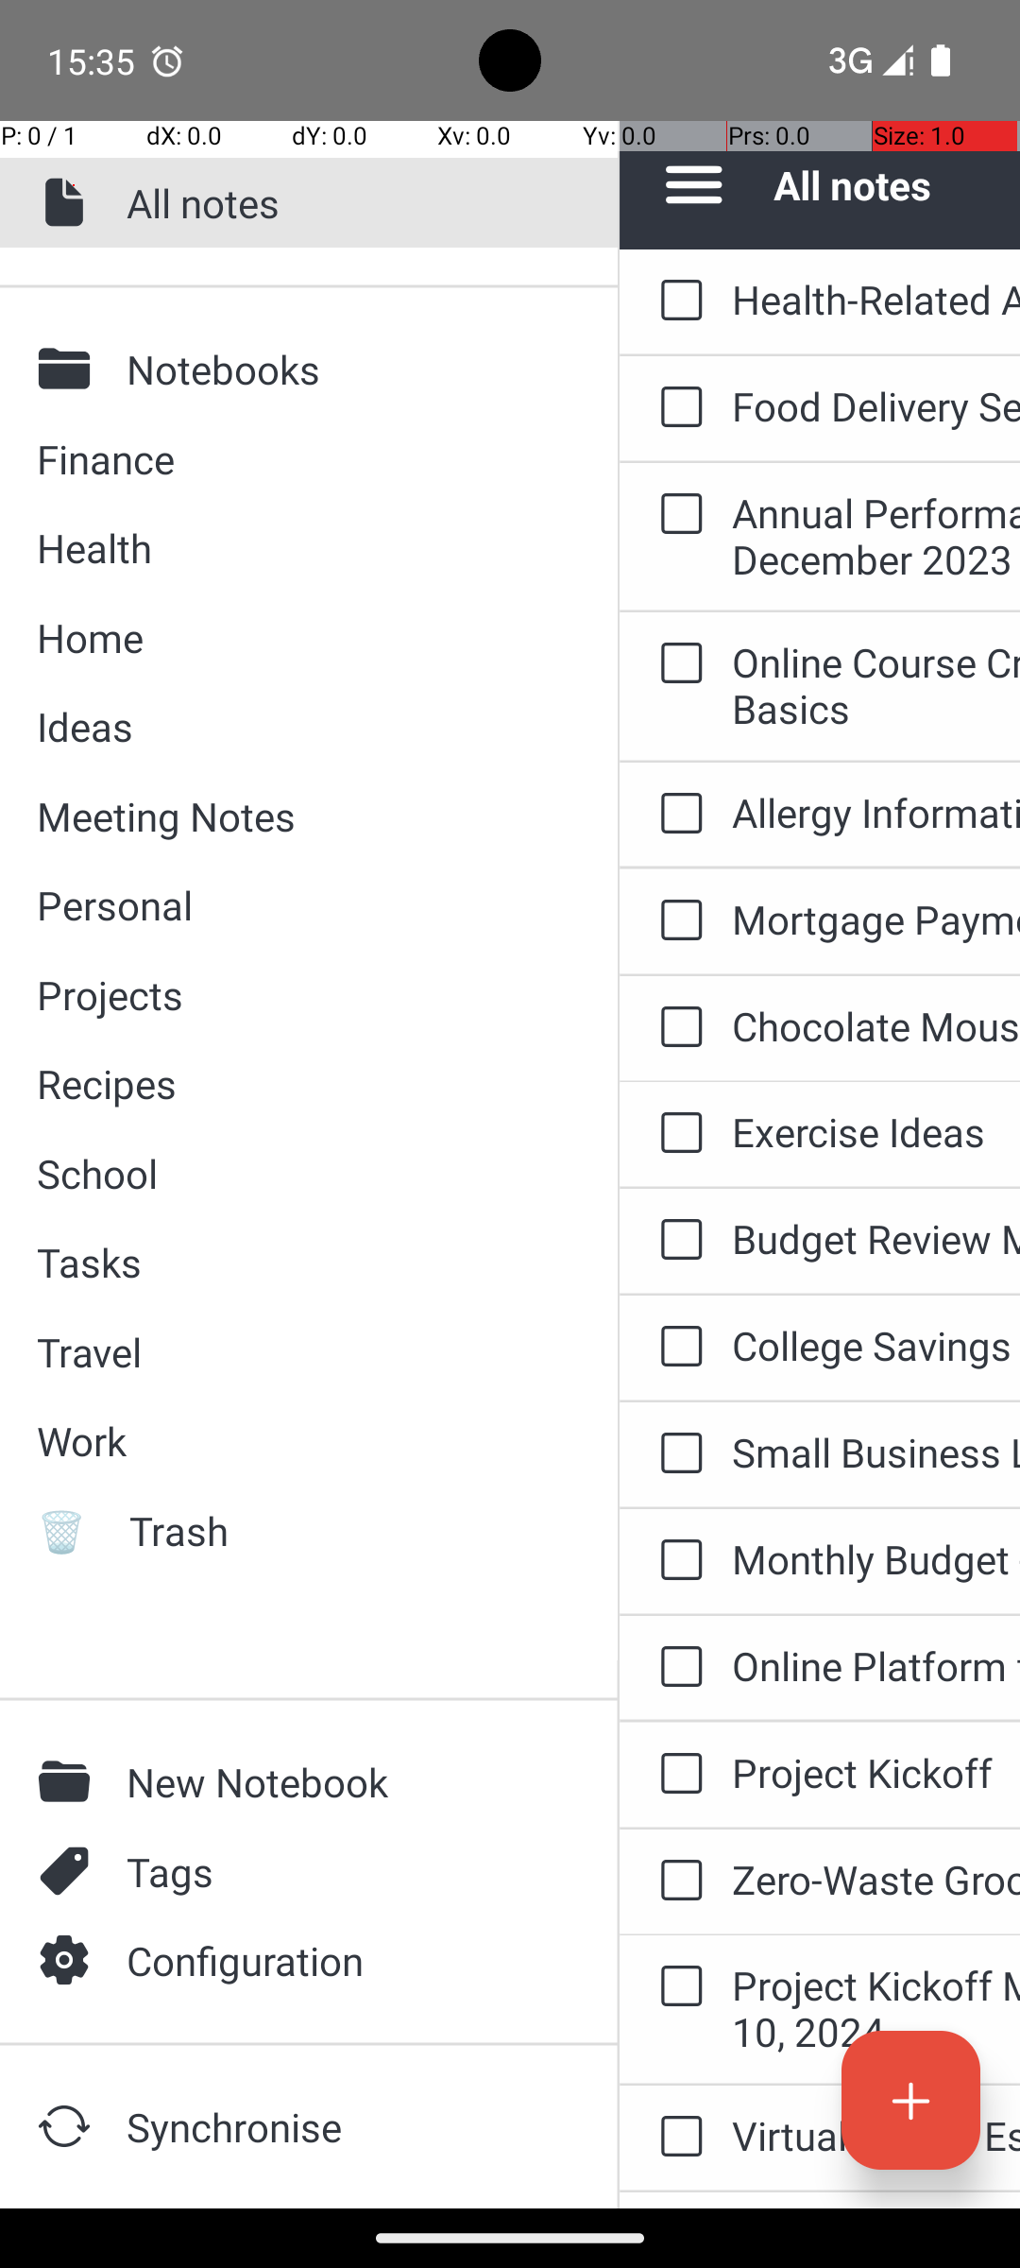 Image resolution: width=1020 pixels, height=2268 pixels. Describe the element at coordinates (876, 1879) in the screenshot. I see `Zero-Waste Grocery Store` at that location.